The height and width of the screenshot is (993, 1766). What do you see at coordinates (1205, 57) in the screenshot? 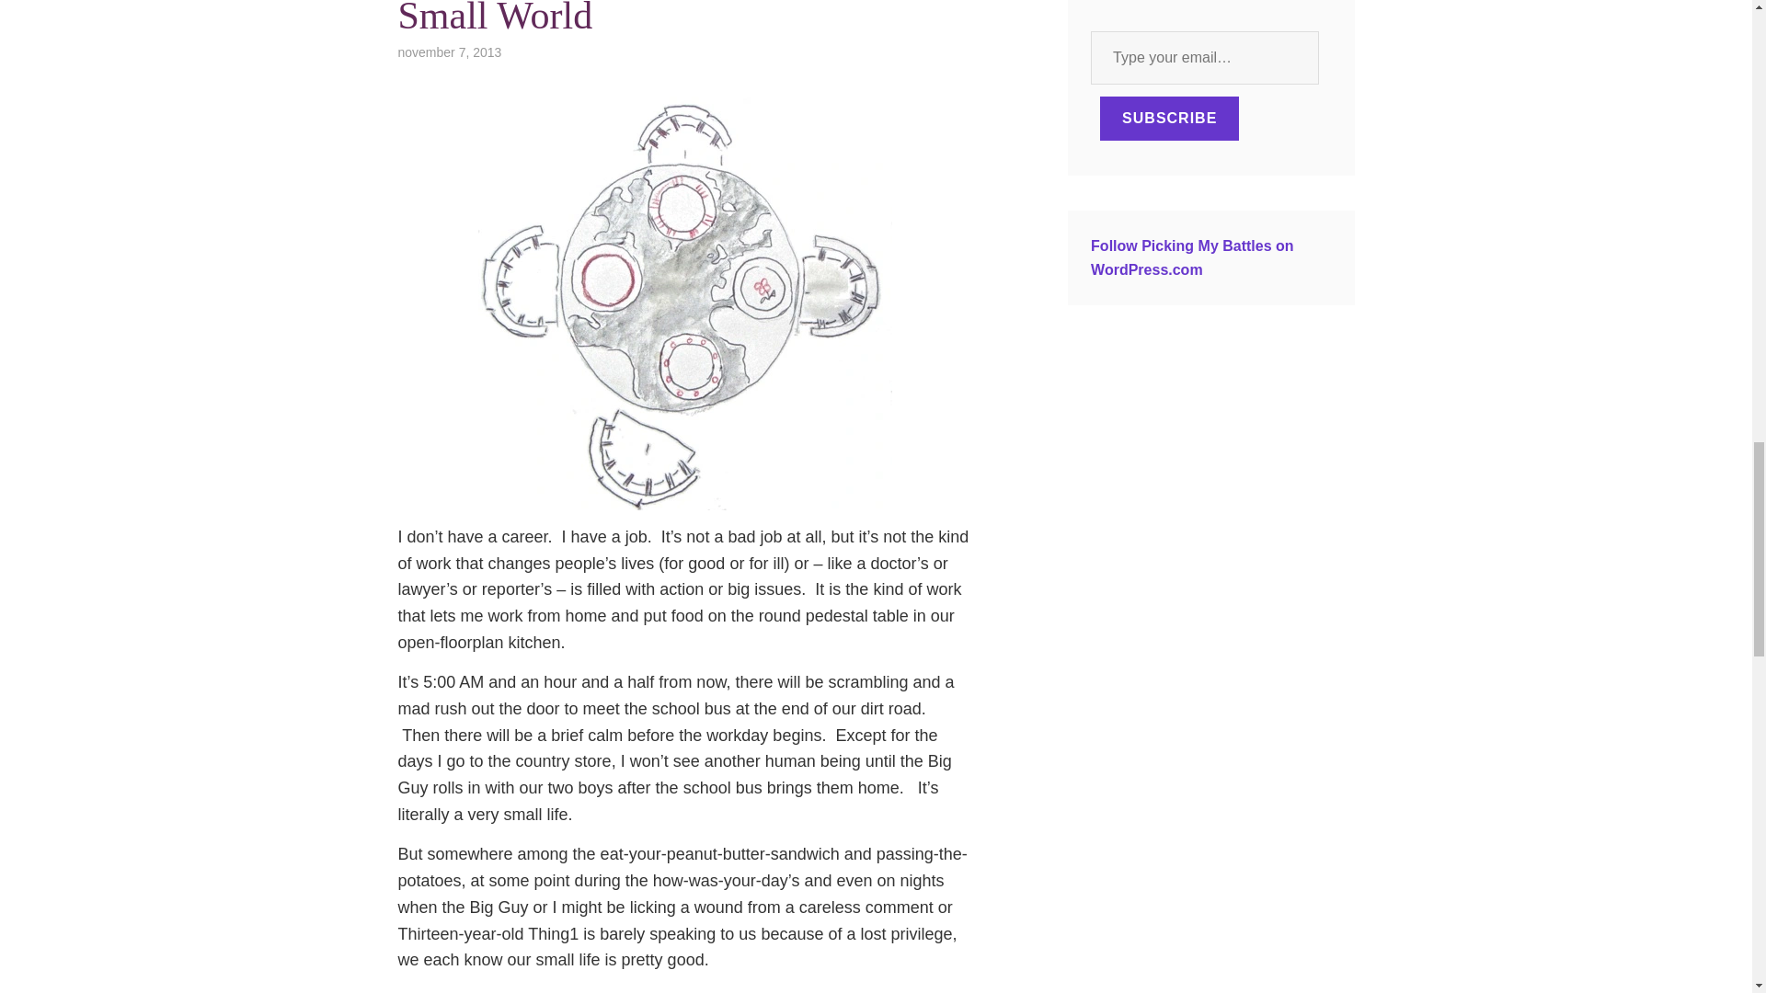
I see `Please fill in this field.` at bounding box center [1205, 57].